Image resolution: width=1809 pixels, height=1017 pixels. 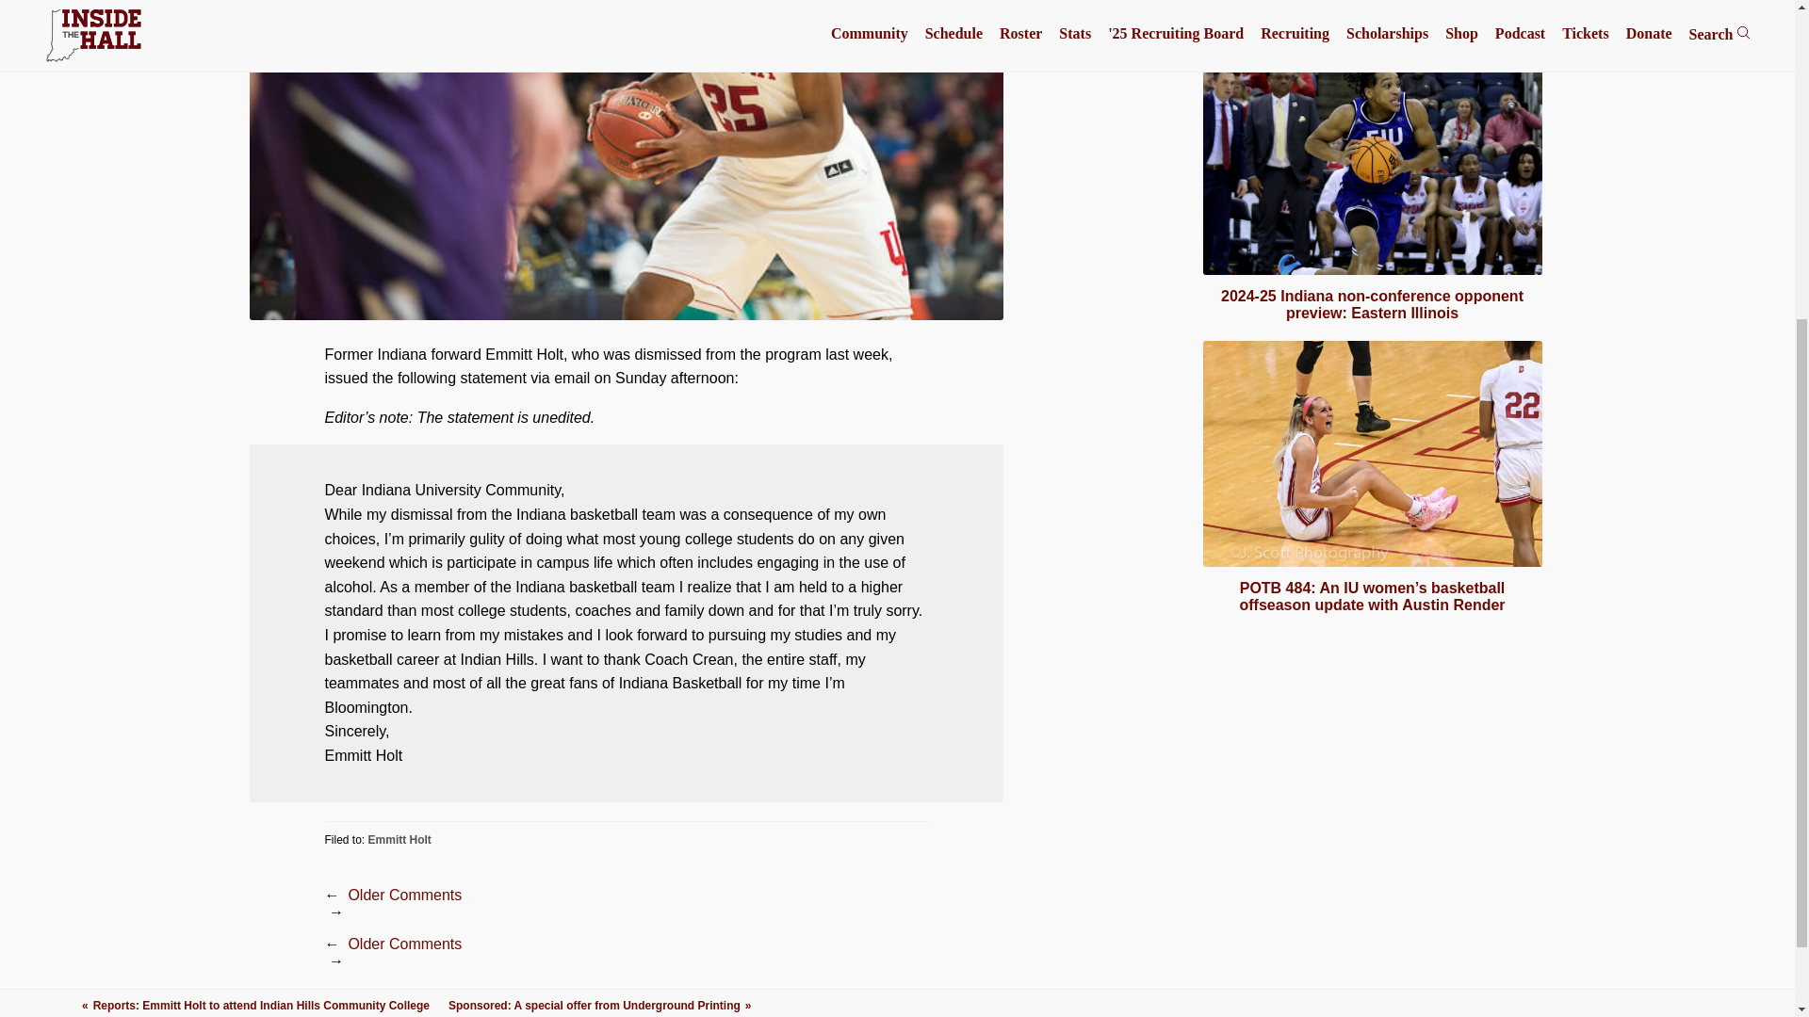 What do you see at coordinates (1372, 15) in the screenshot?
I see `6-Banner Sunday: Assembly Ball falls in third round of TBT` at bounding box center [1372, 15].